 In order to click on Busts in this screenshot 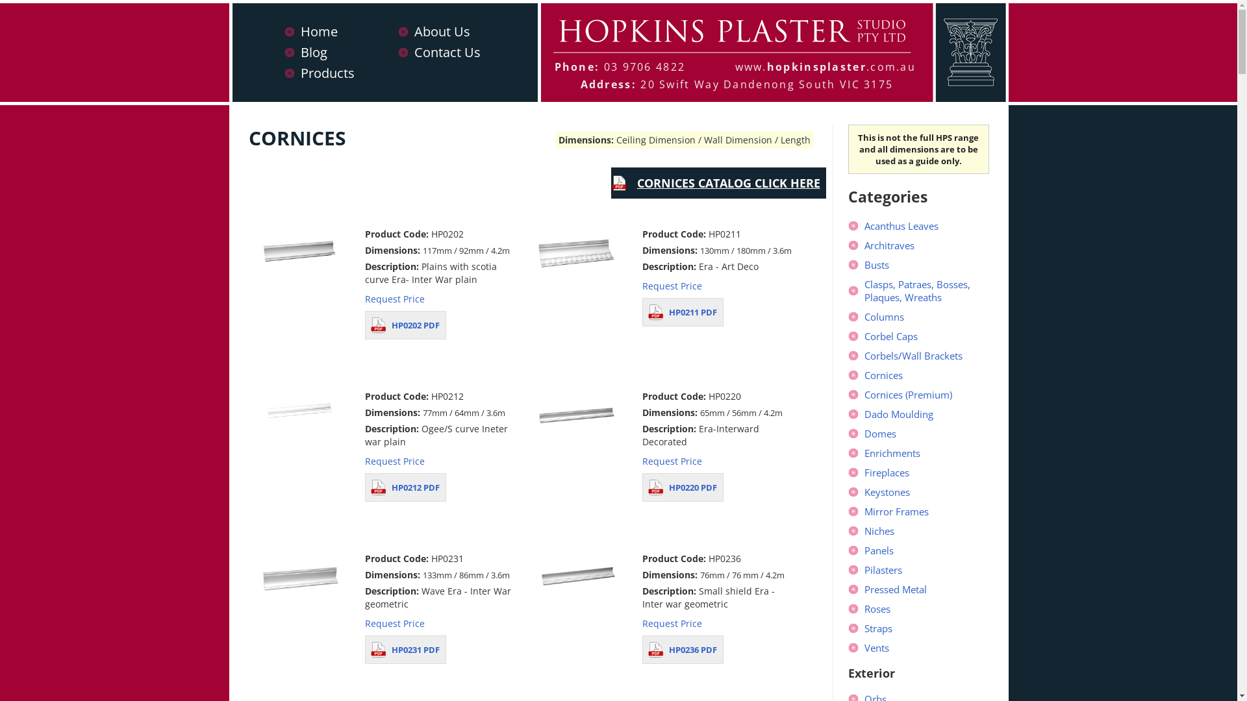, I will do `click(877, 265)`.